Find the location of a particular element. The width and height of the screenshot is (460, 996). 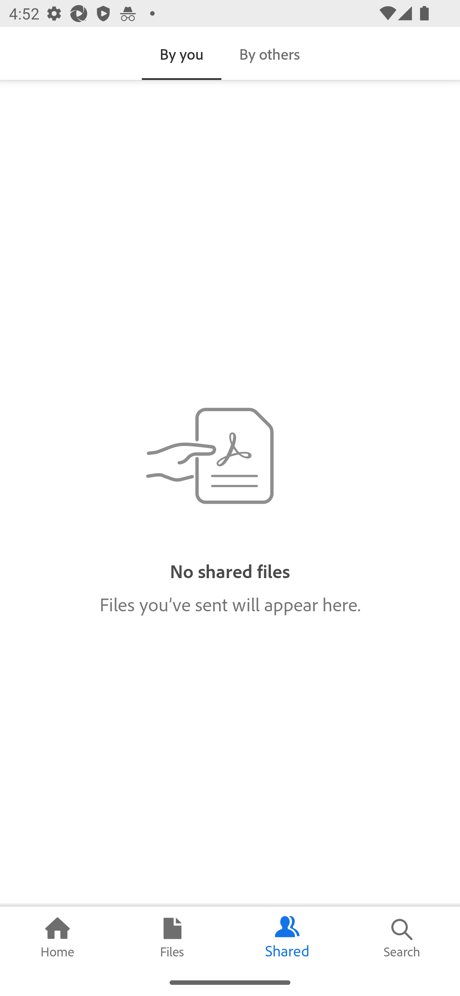

Files is located at coordinates (172, 938).